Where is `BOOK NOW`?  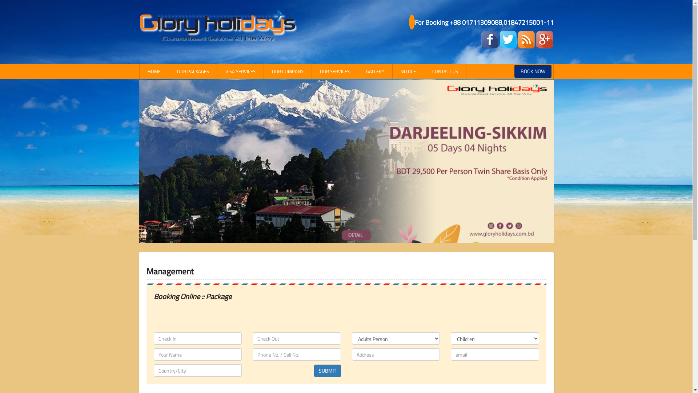
BOOK NOW is located at coordinates (533, 71).